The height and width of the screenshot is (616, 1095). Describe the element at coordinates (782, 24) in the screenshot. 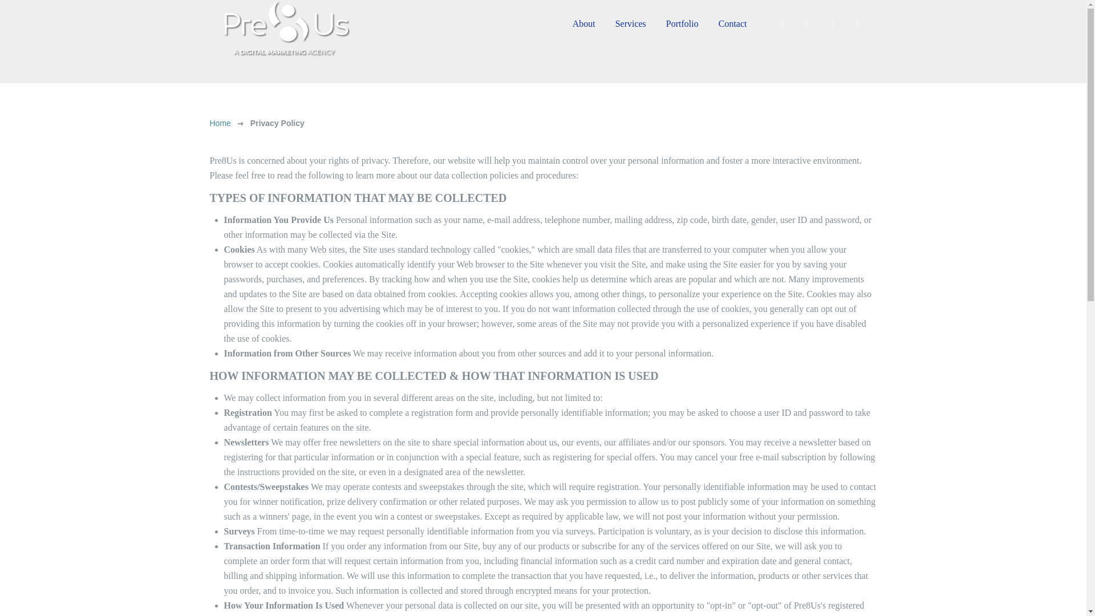

I see `facebook` at that location.